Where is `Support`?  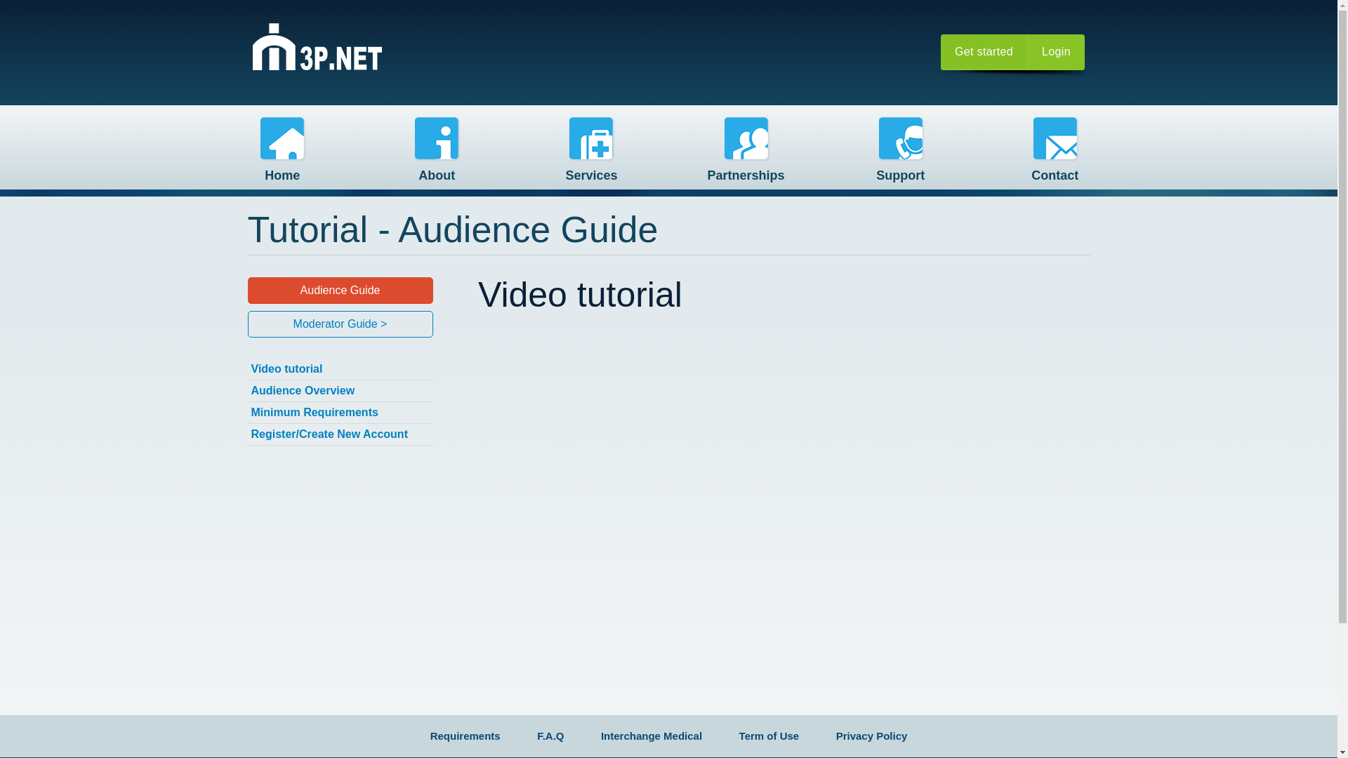 Support is located at coordinates (901, 154).